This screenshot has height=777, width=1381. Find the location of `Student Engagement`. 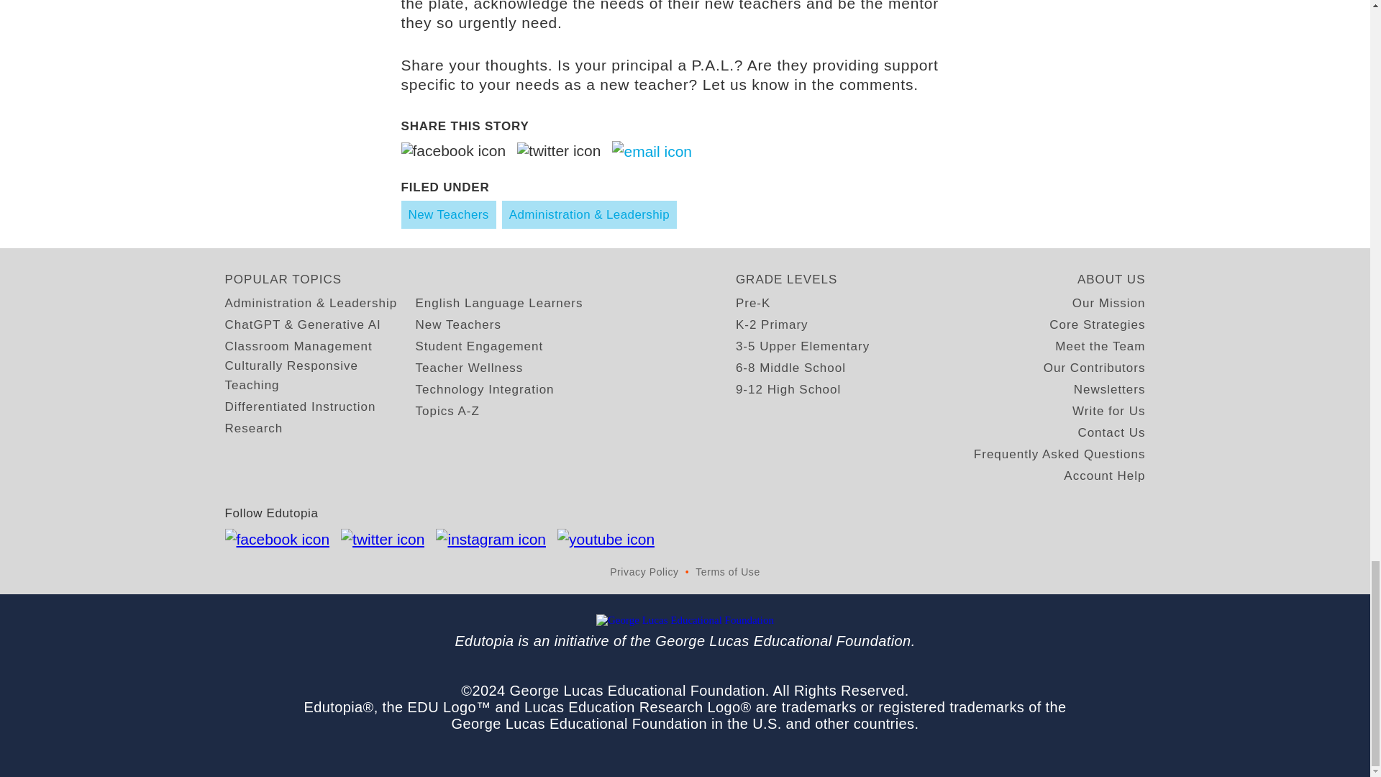

Student Engagement is located at coordinates (479, 345).